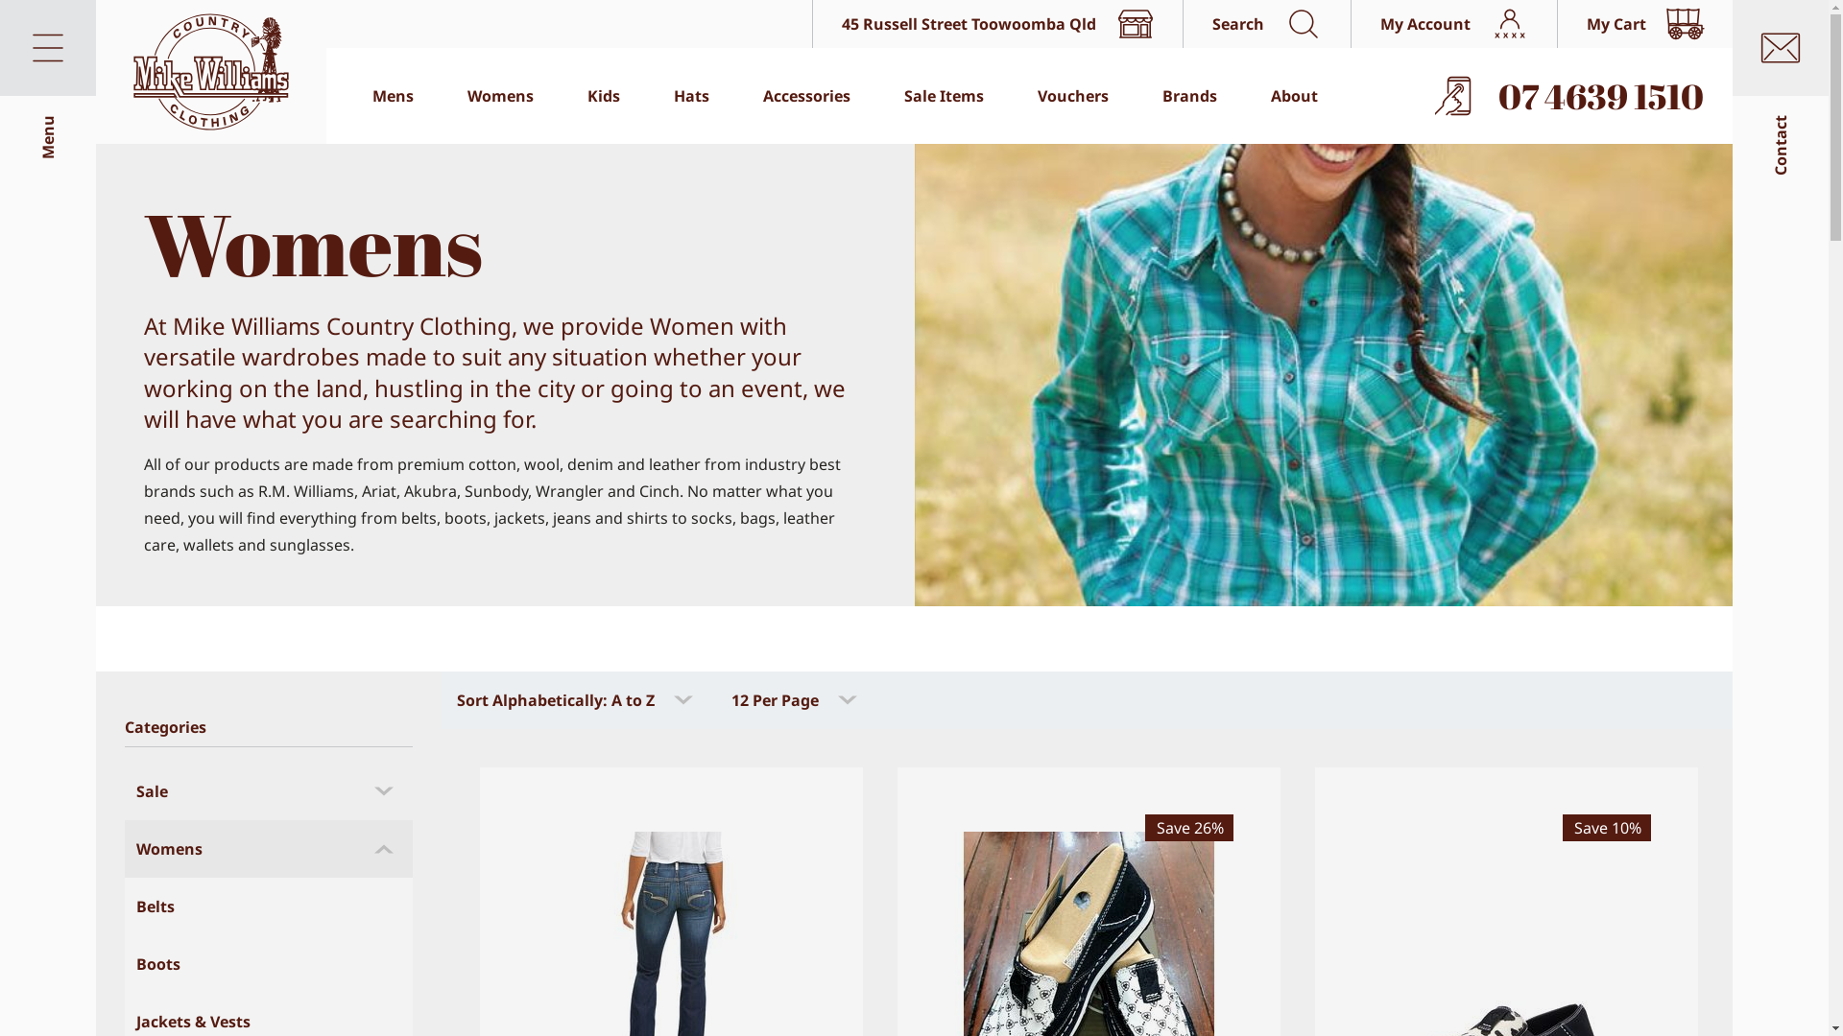 The image size is (1843, 1036). Describe the element at coordinates (269, 849) in the screenshot. I see `Womens` at that location.